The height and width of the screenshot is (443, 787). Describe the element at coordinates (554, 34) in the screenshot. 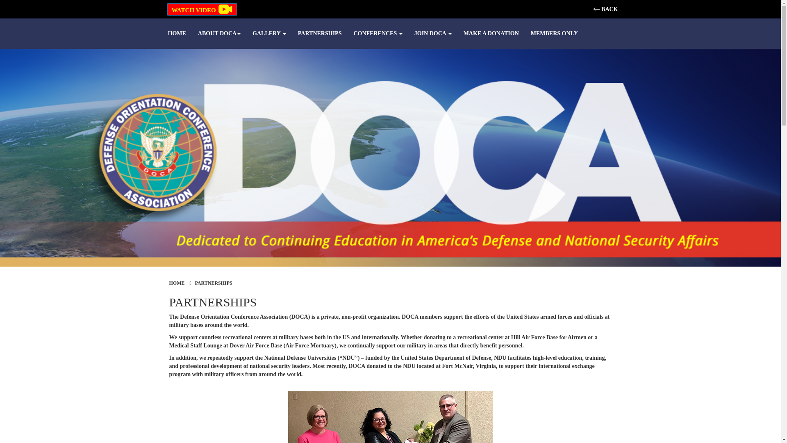

I see `MEMBERS ONLY` at that location.